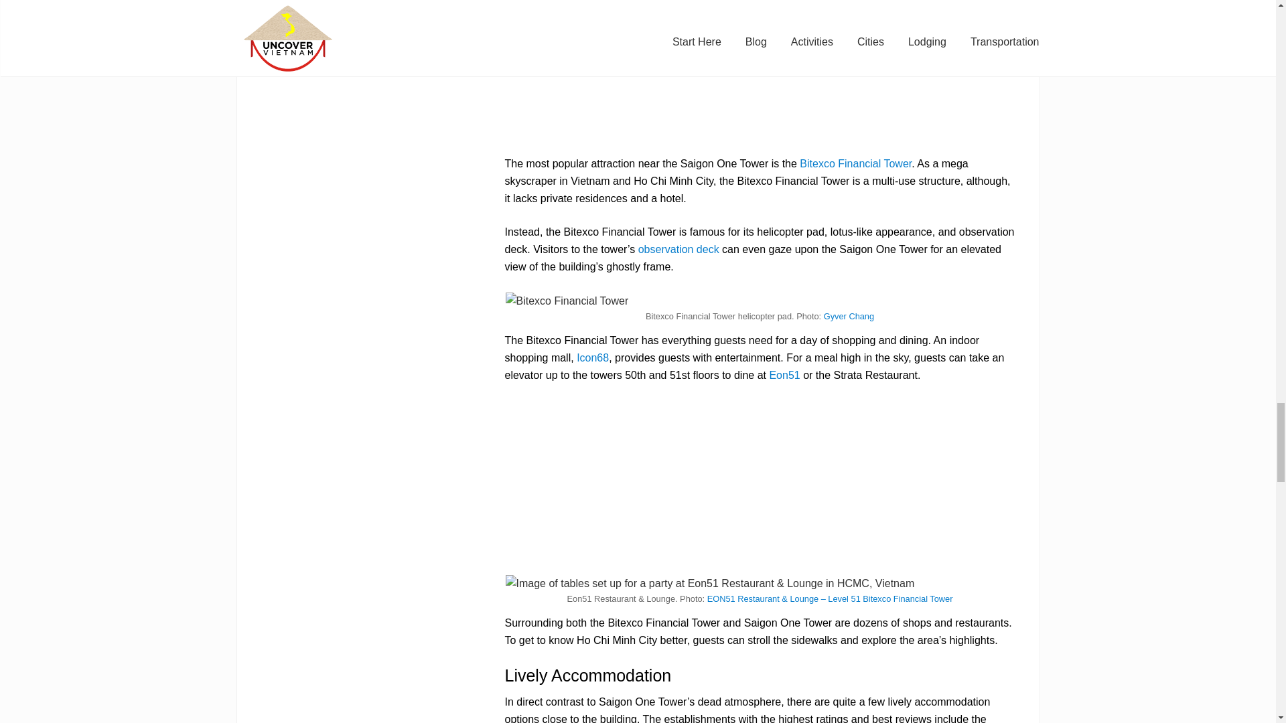 This screenshot has width=1286, height=723. Describe the element at coordinates (849, 316) in the screenshot. I see `Gyver Chang` at that location.